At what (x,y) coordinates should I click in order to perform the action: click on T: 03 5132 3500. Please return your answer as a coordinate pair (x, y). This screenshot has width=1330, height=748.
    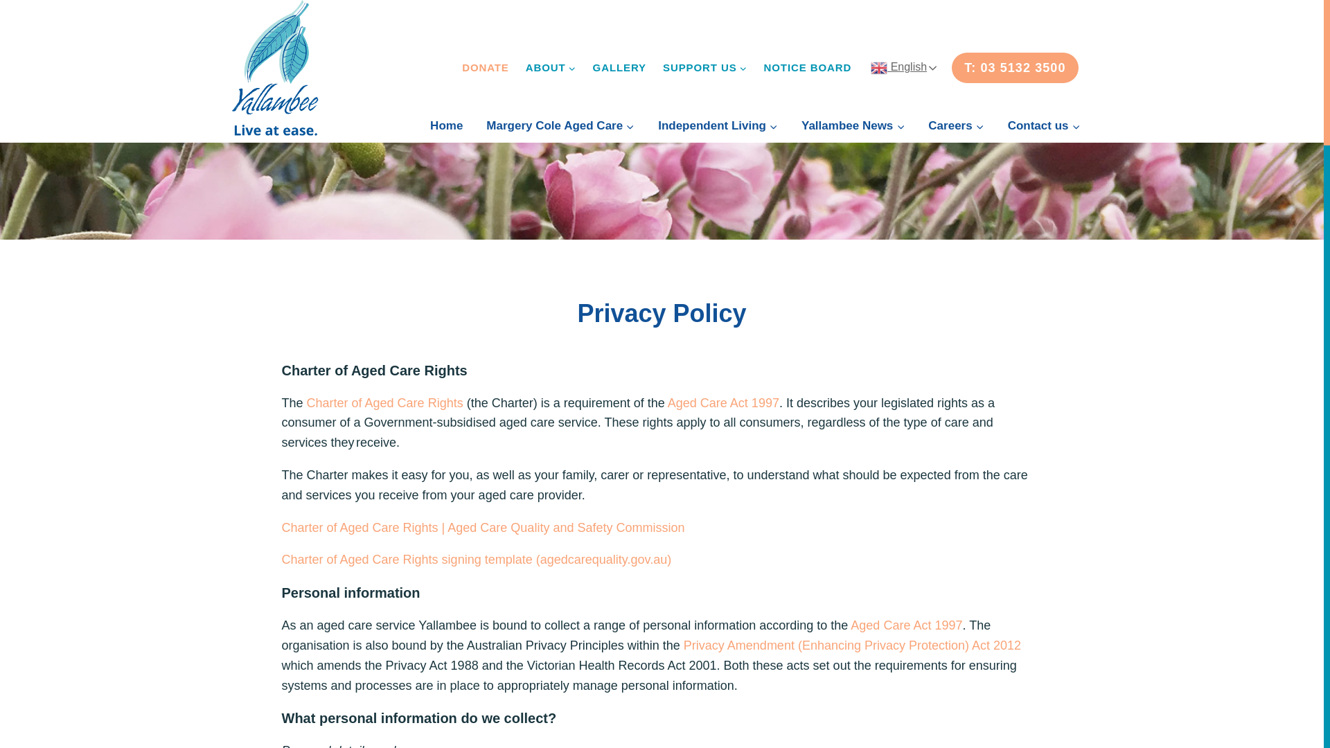
    Looking at the image, I should click on (1014, 66).